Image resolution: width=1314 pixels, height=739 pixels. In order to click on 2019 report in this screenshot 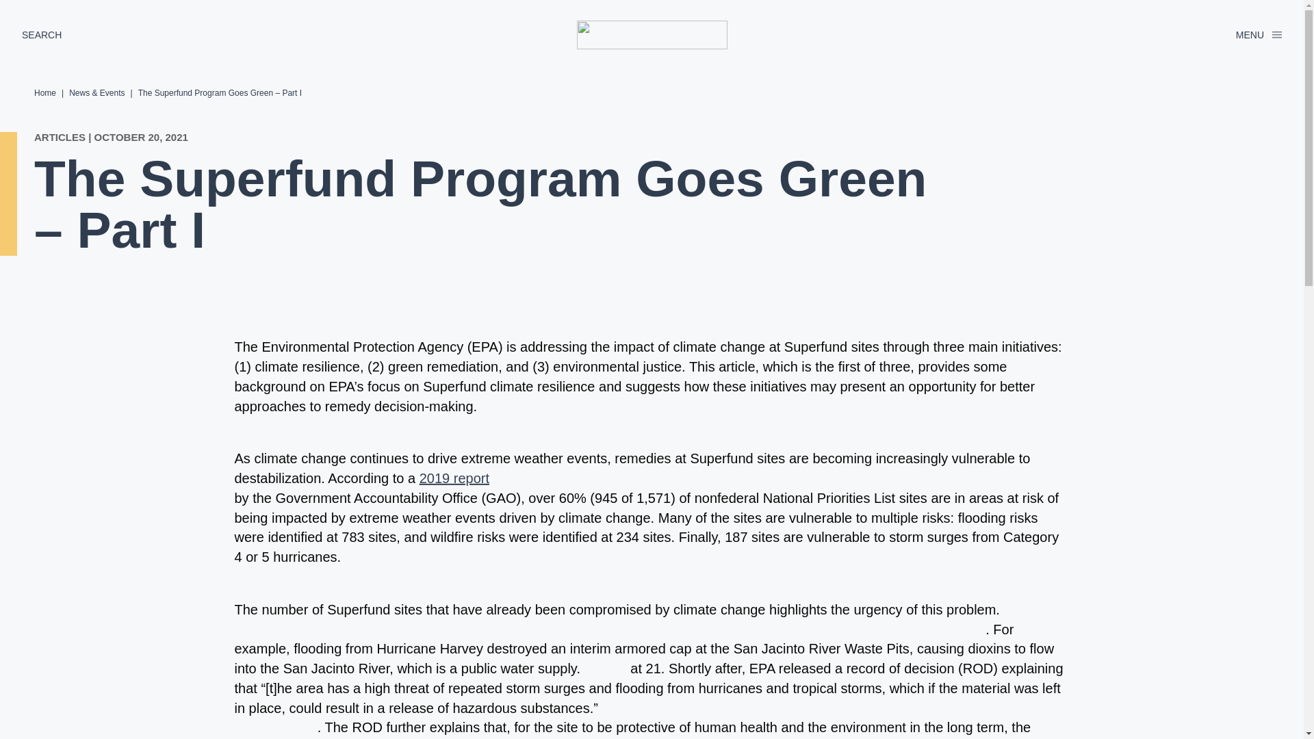, I will do `click(454, 478)`.